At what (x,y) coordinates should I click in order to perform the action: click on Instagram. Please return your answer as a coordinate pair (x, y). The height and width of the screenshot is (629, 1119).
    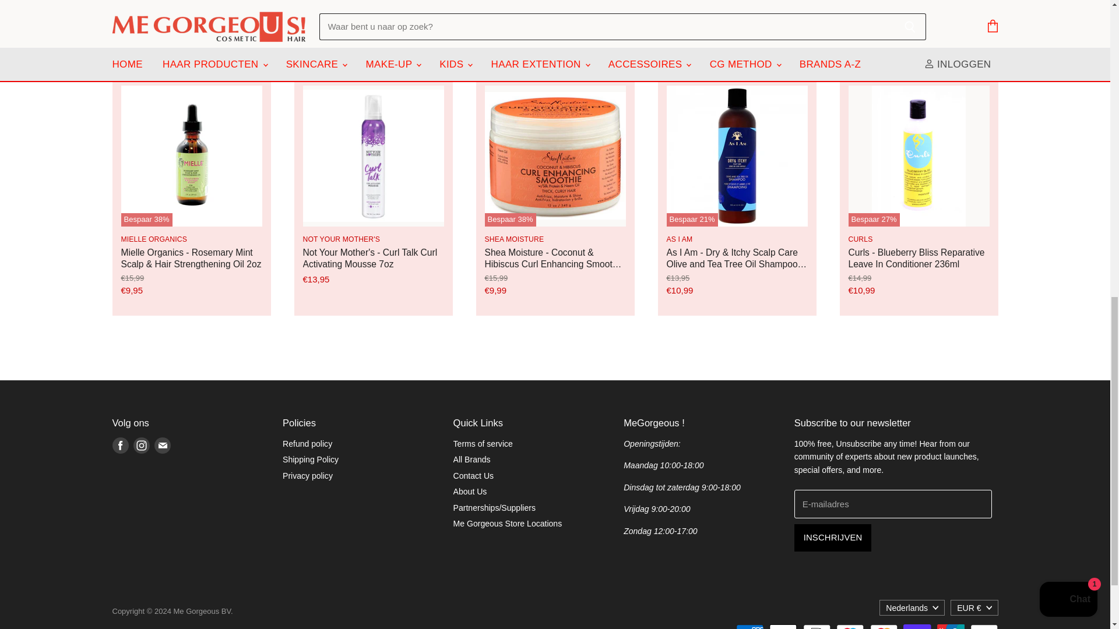
    Looking at the image, I should click on (141, 446).